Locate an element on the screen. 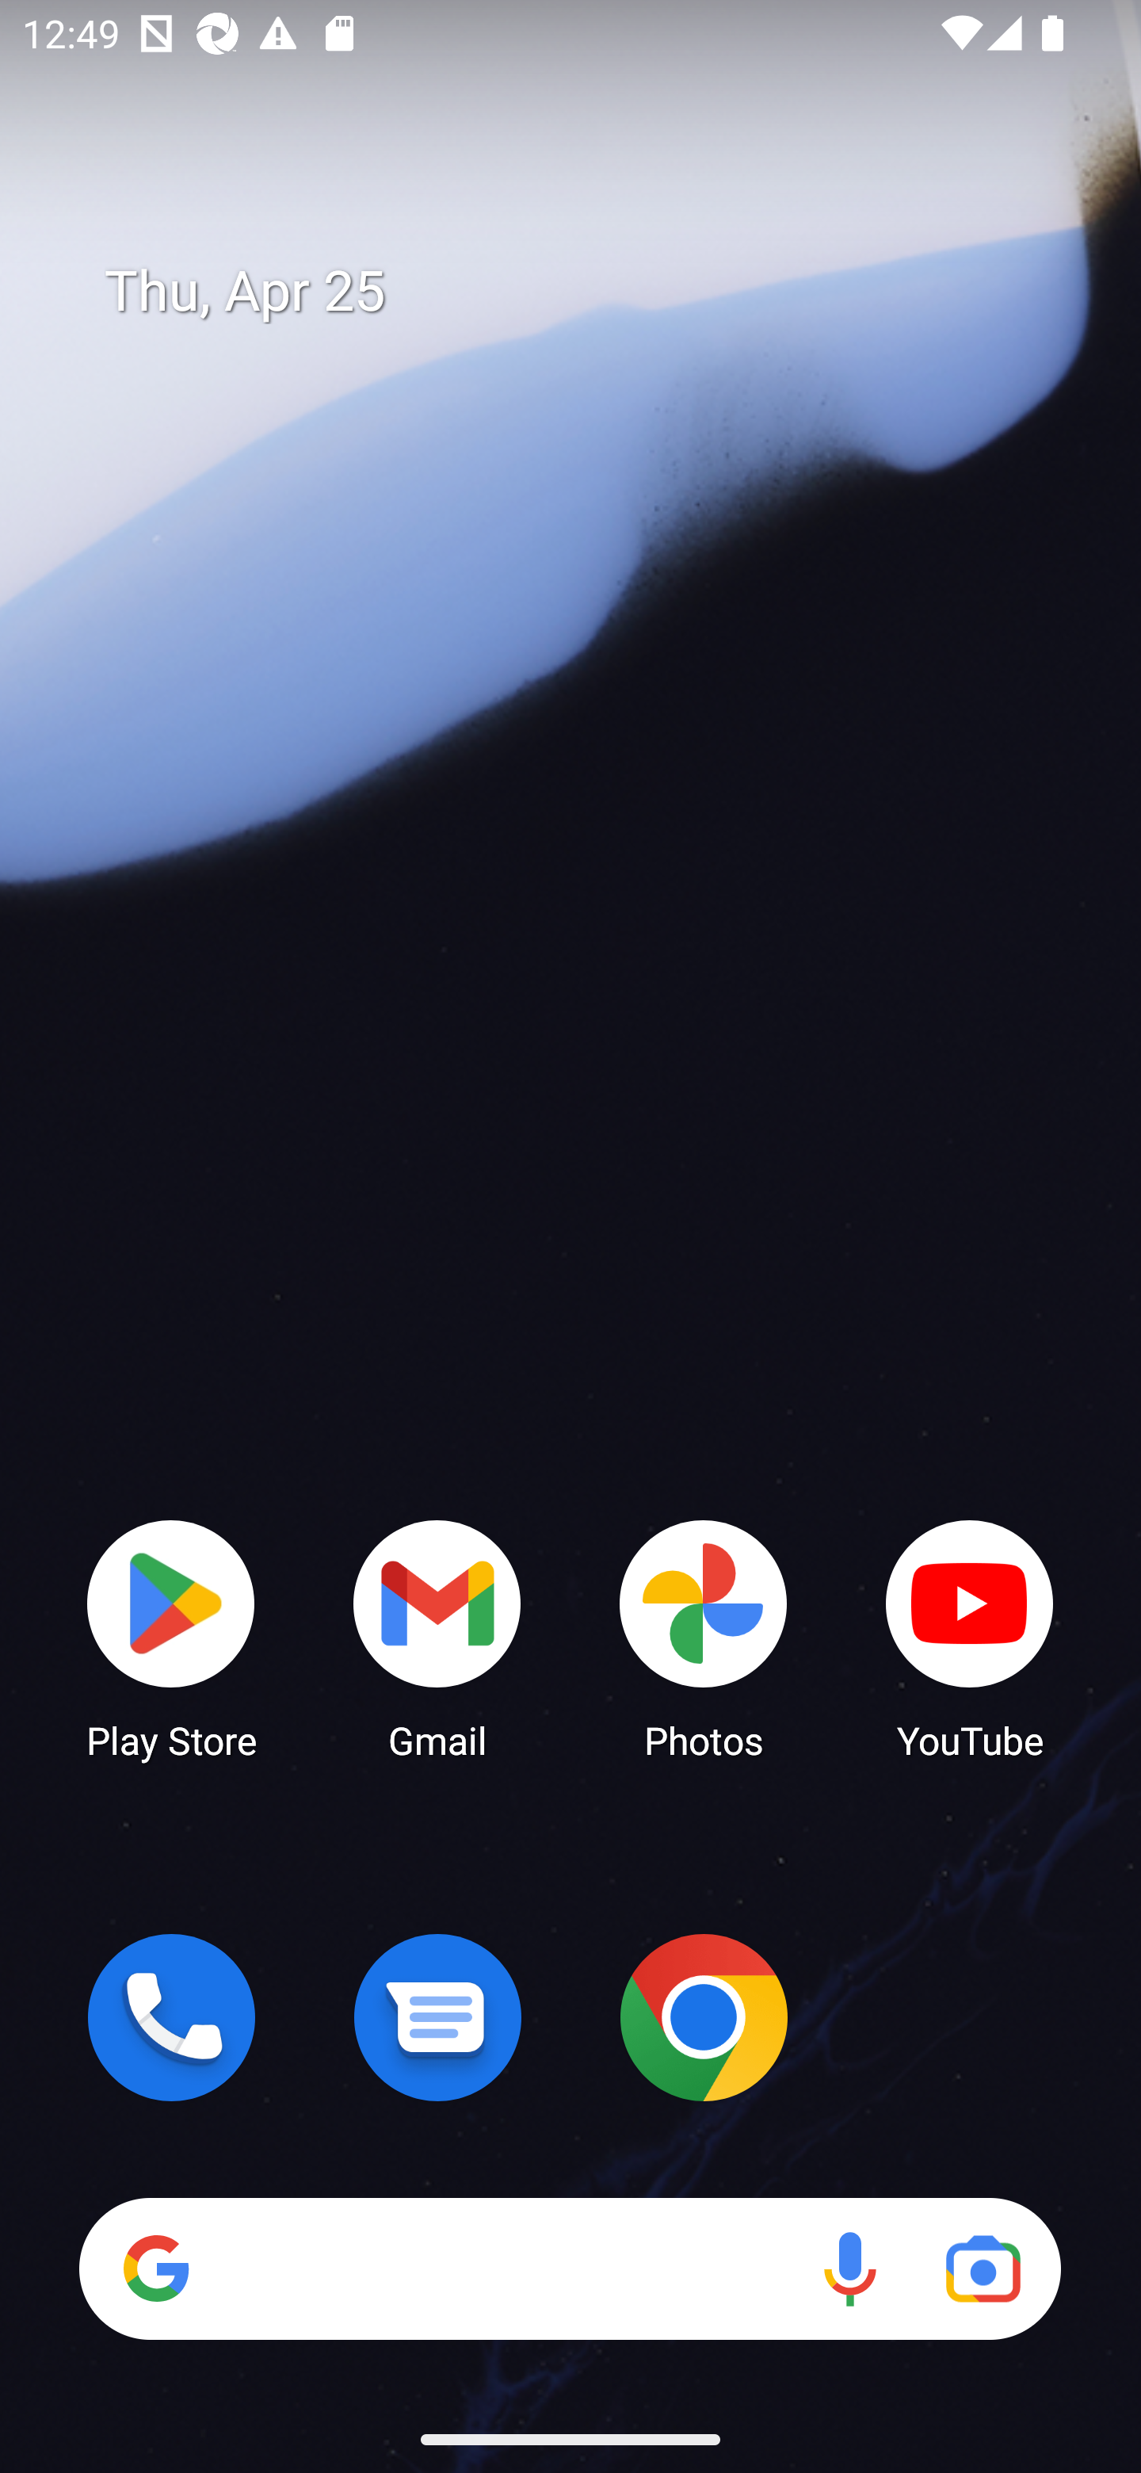 The height and width of the screenshot is (2473, 1141). Chrome is located at coordinates (704, 2017).